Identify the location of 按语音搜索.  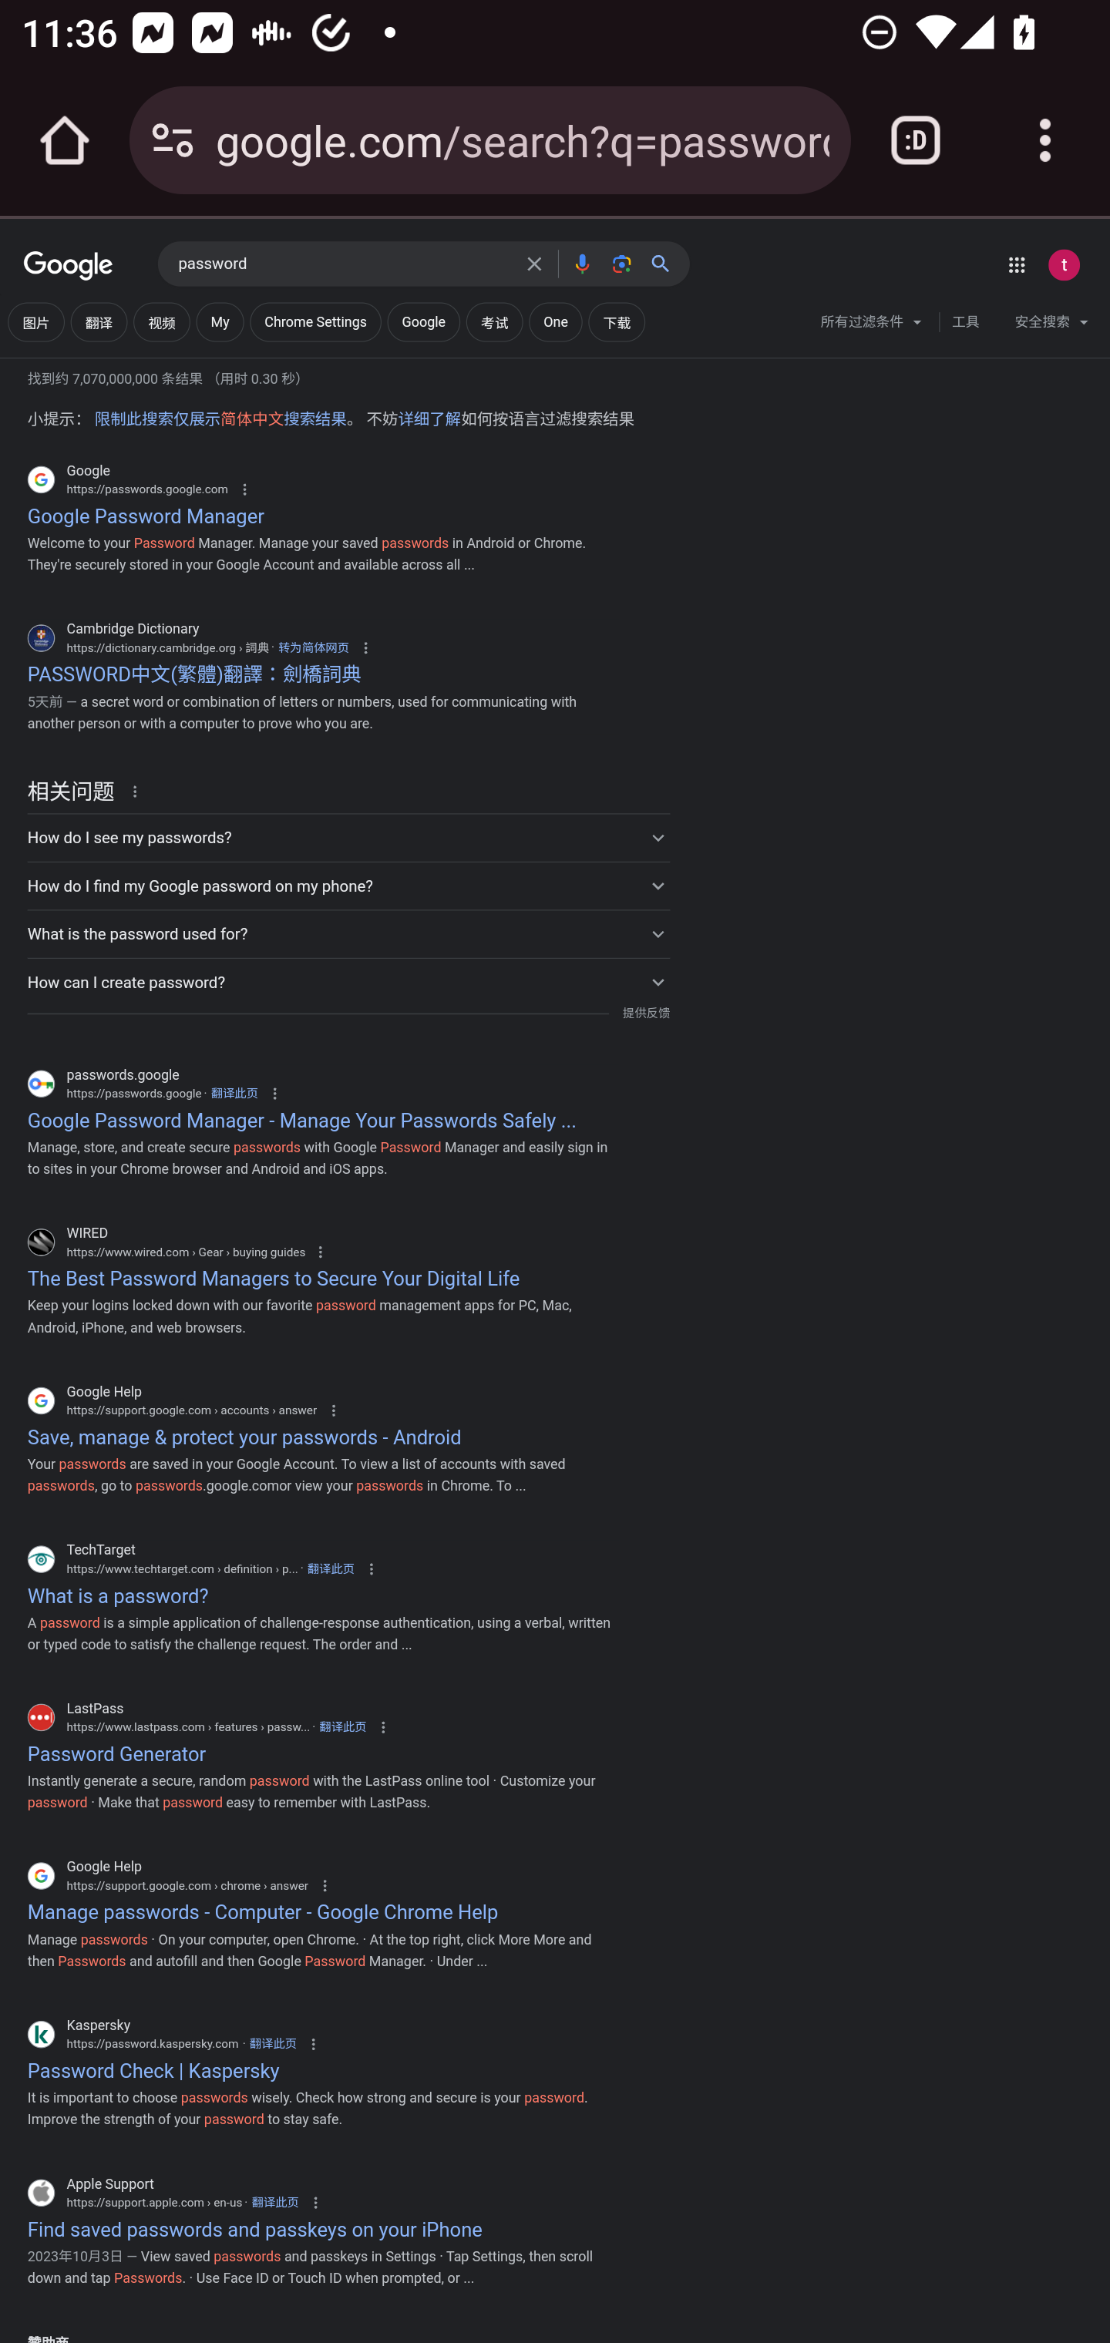
(581, 264).